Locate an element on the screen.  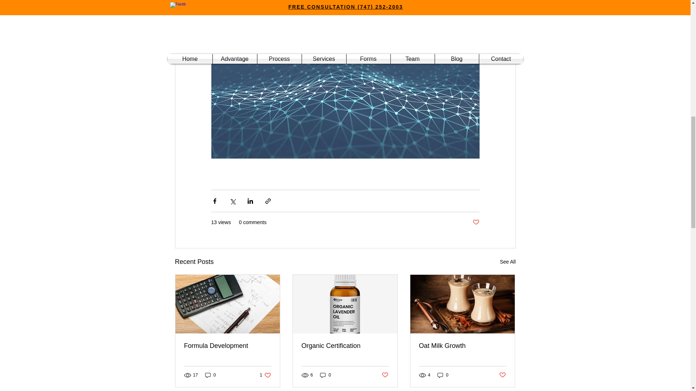
See All is located at coordinates (507, 261).